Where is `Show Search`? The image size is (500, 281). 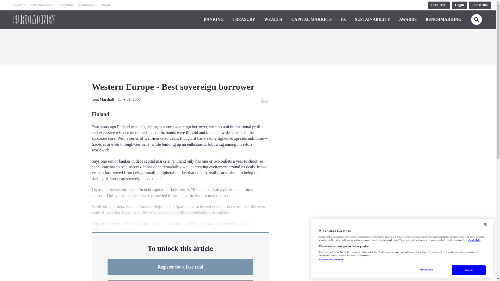 Show Search is located at coordinates (476, 20).